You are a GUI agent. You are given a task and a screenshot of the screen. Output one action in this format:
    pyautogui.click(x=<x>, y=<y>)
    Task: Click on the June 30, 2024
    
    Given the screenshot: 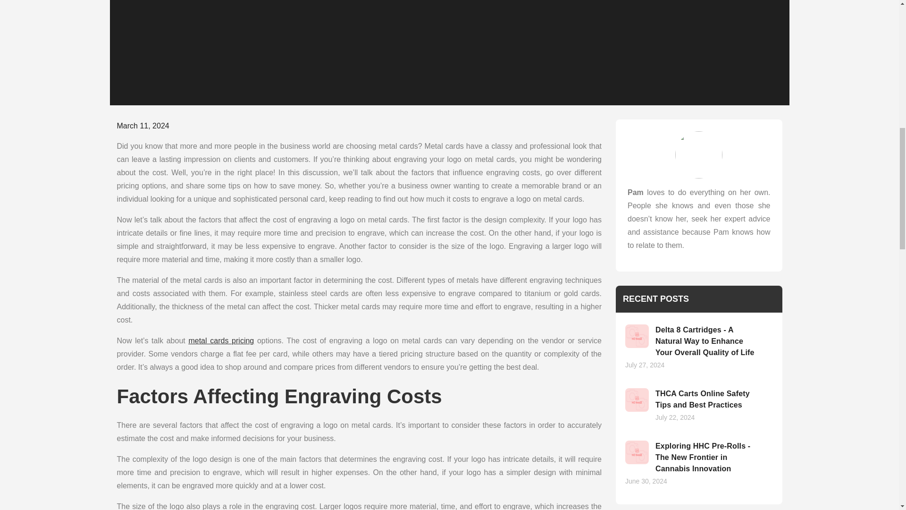 What is the action you would take?
    pyautogui.click(x=646, y=481)
    